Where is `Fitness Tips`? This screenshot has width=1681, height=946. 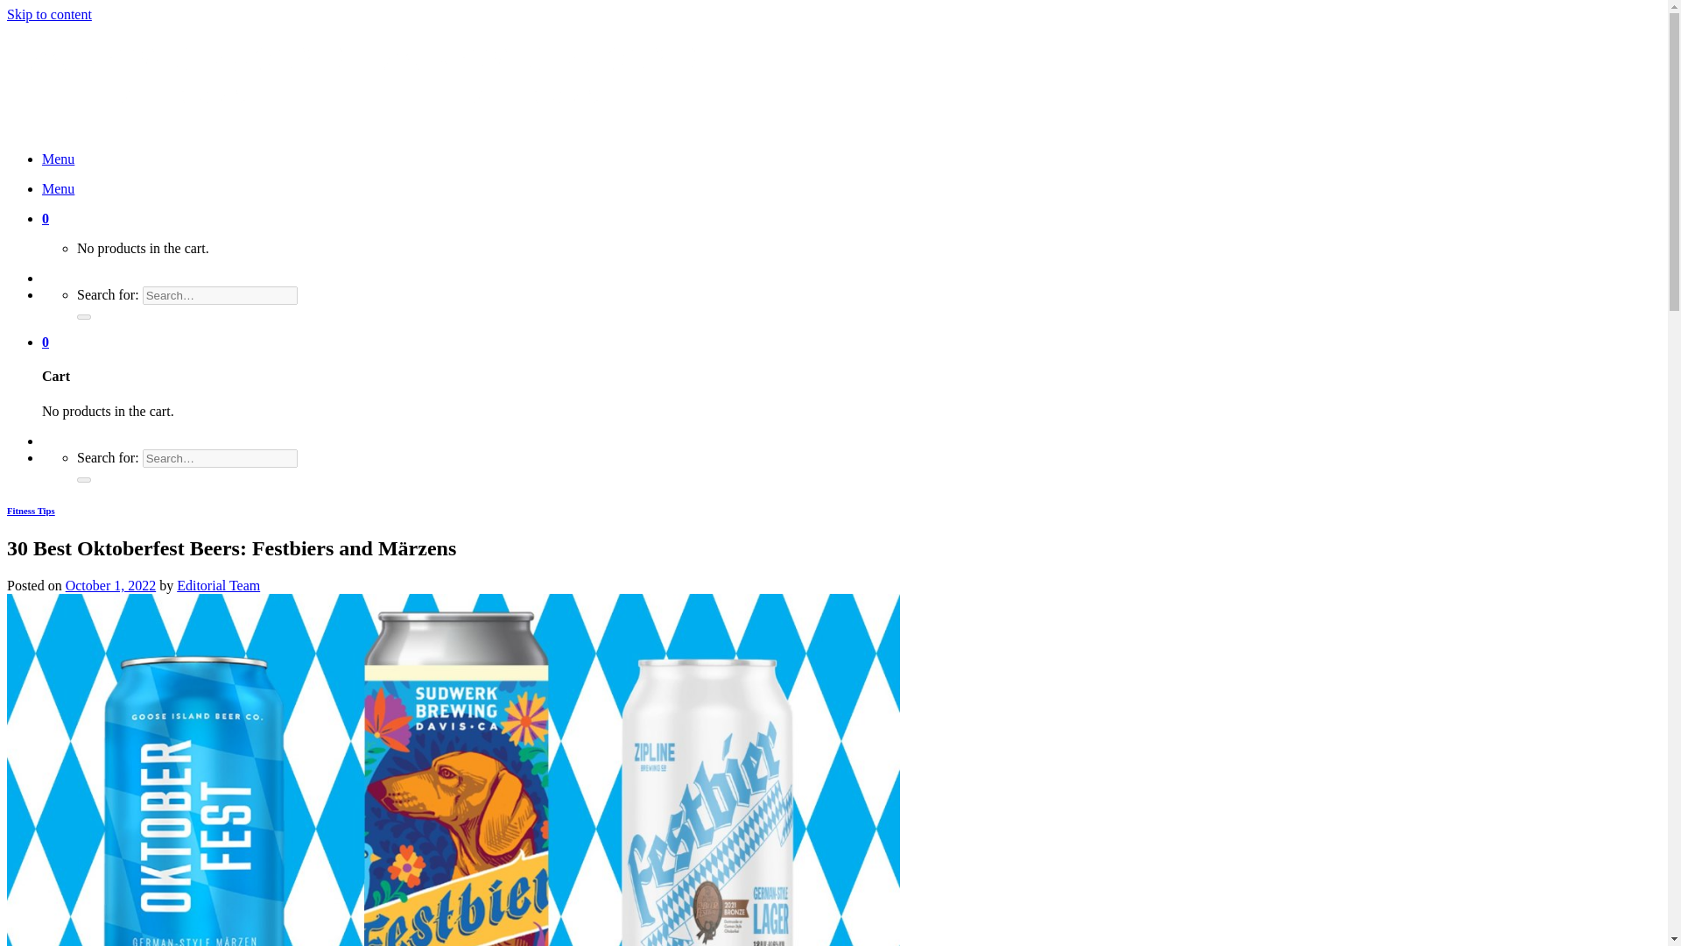 Fitness Tips is located at coordinates (31, 509).